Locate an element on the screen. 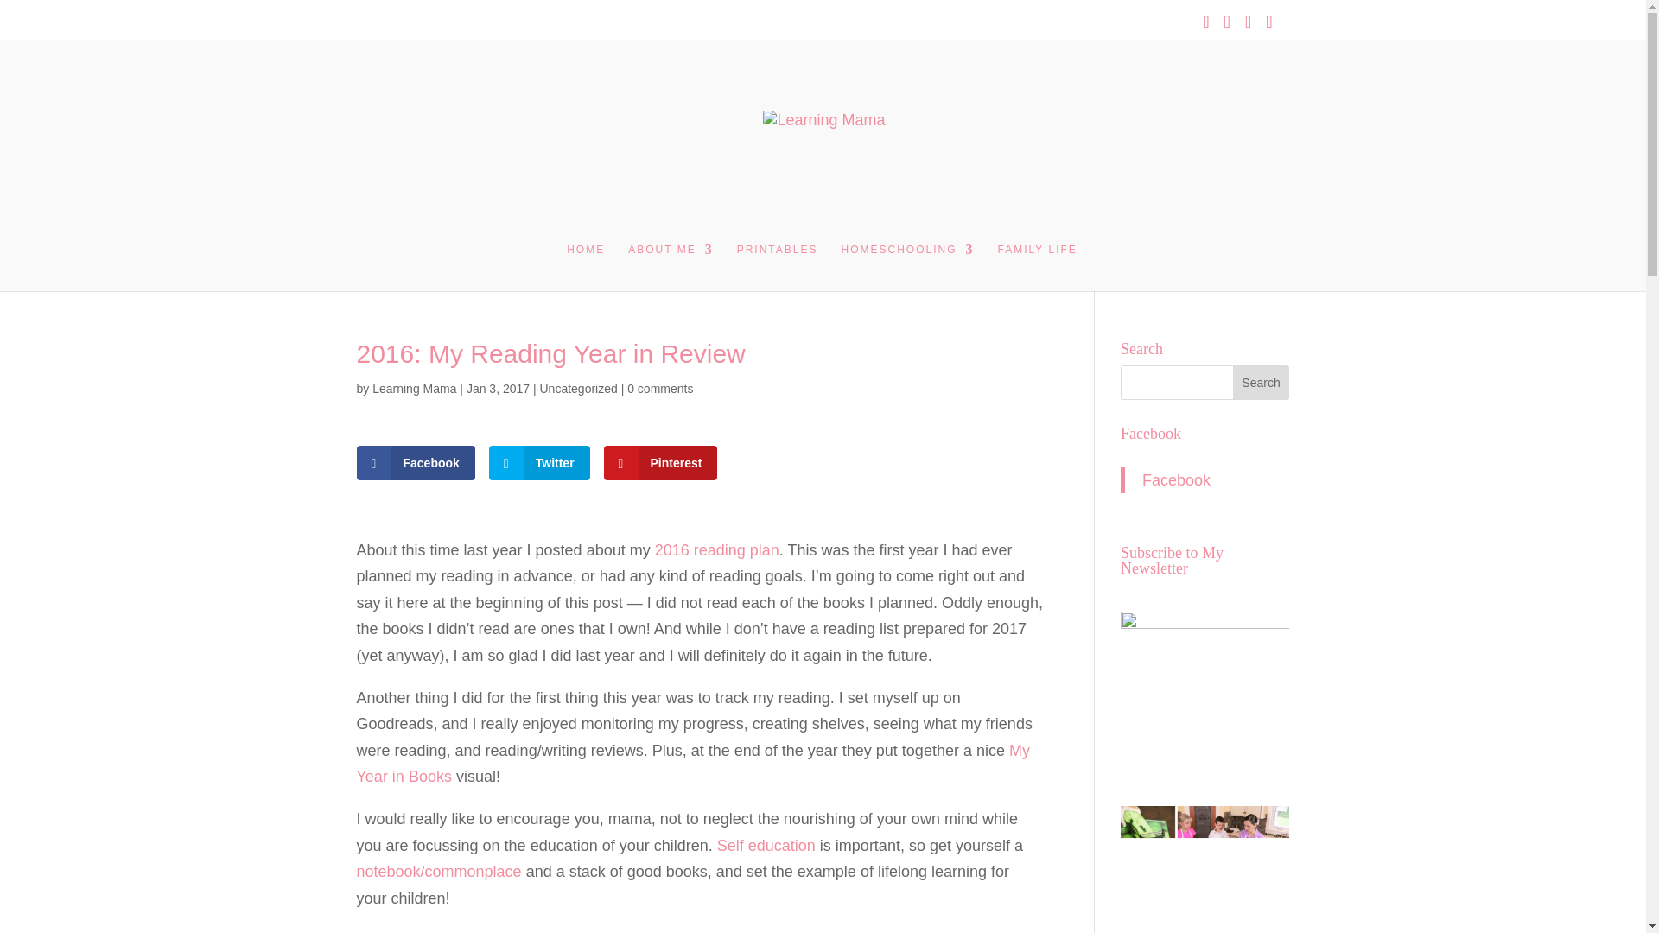 This screenshot has height=933, width=1659. PRINTABLES is located at coordinates (777, 266).